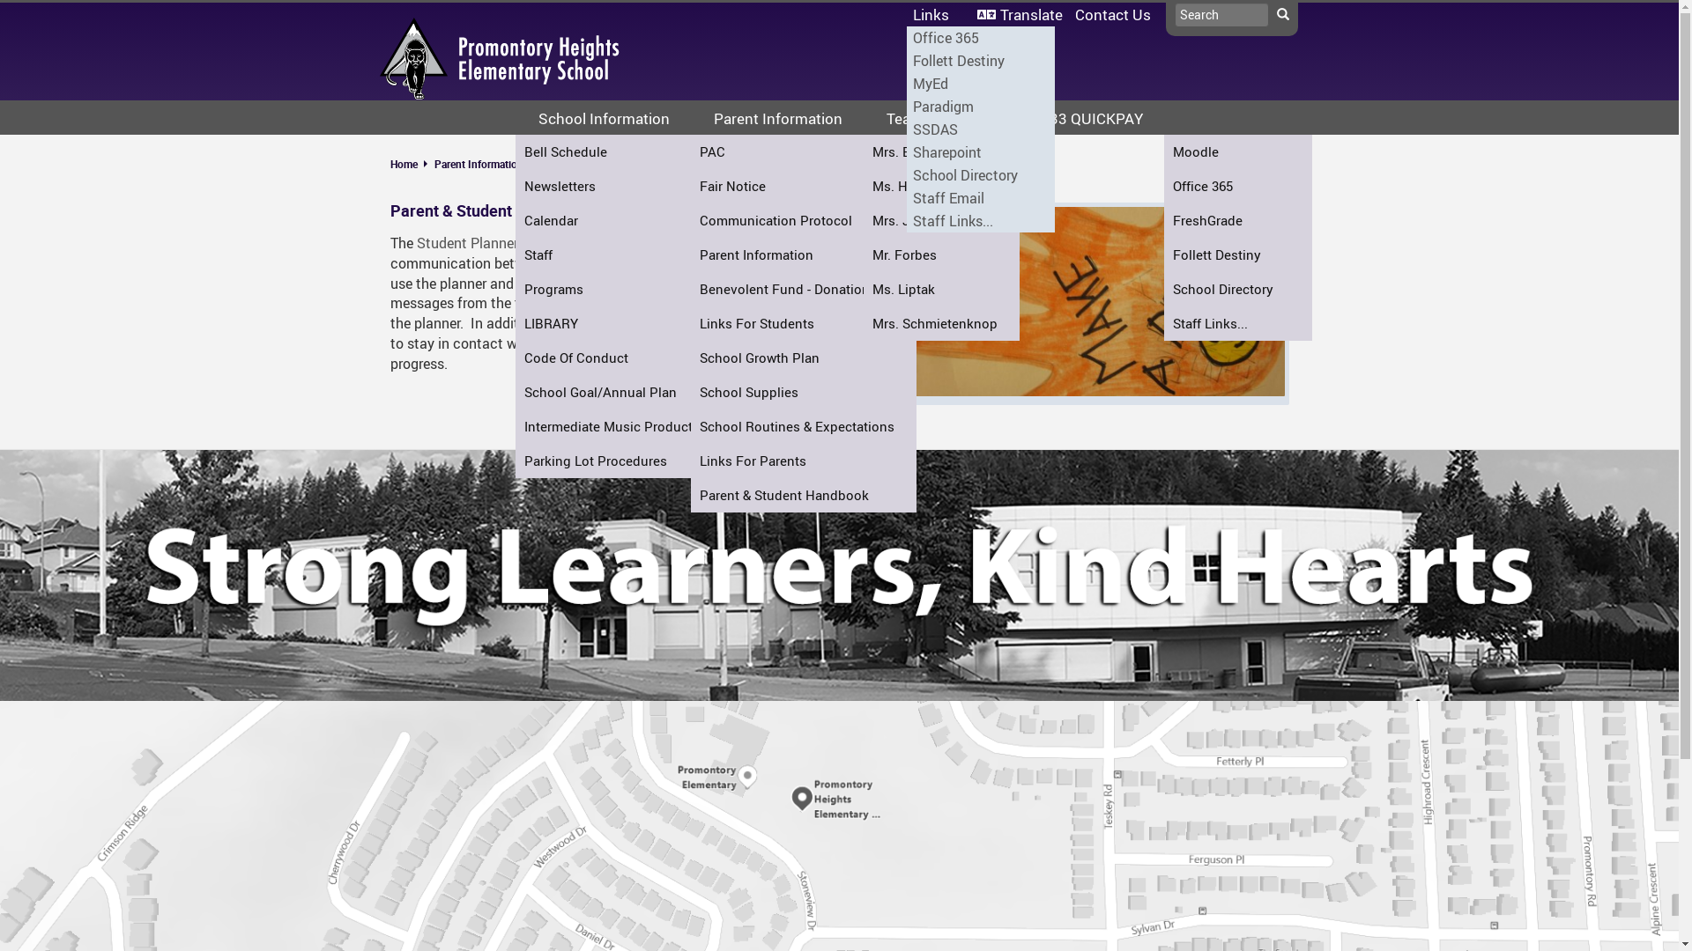 The width and height of the screenshot is (1692, 951). I want to click on Links For Parents, so click(804, 461).